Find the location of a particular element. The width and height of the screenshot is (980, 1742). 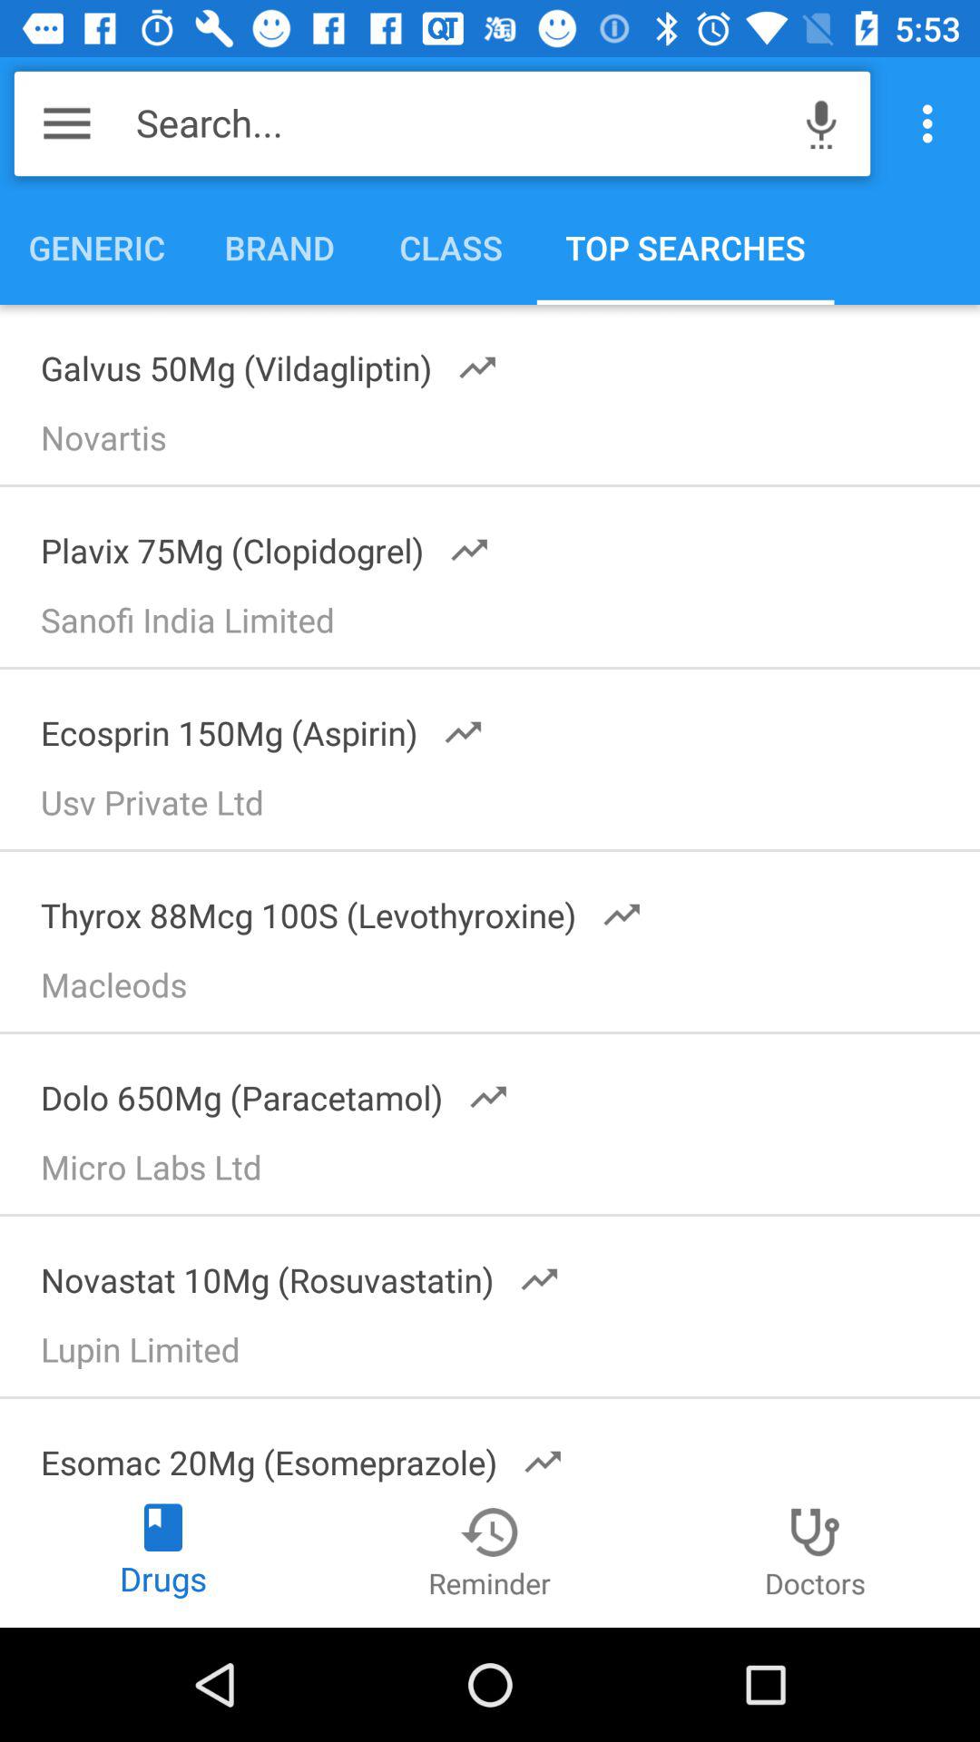

click the item next to search... is located at coordinates (67, 123).